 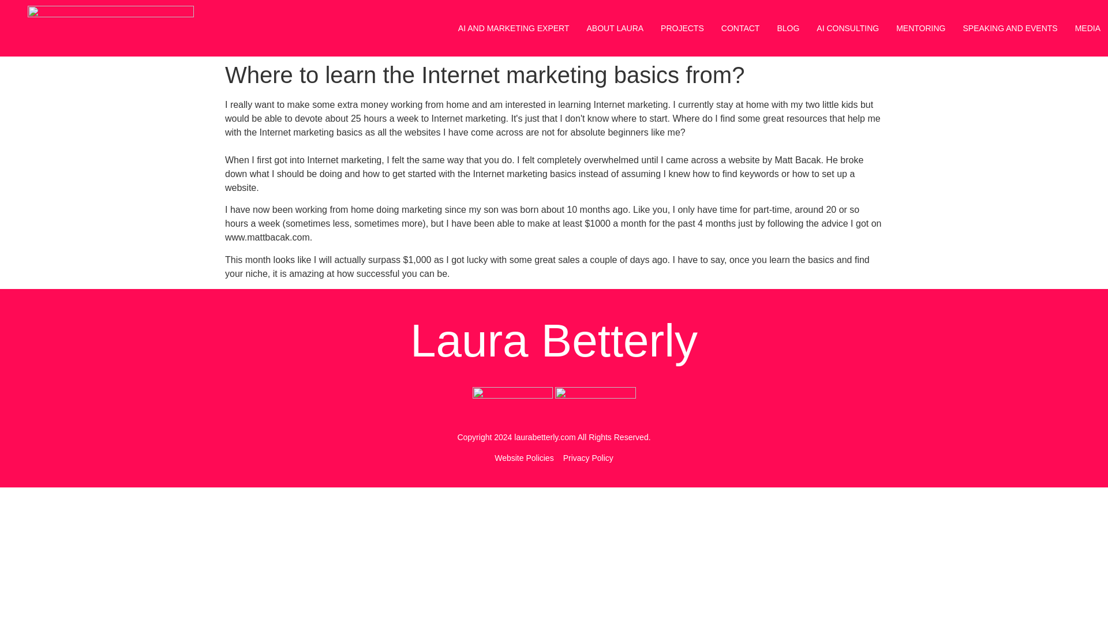 What do you see at coordinates (682, 28) in the screenshot?
I see `PROJECTS` at bounding box center [682, 28].